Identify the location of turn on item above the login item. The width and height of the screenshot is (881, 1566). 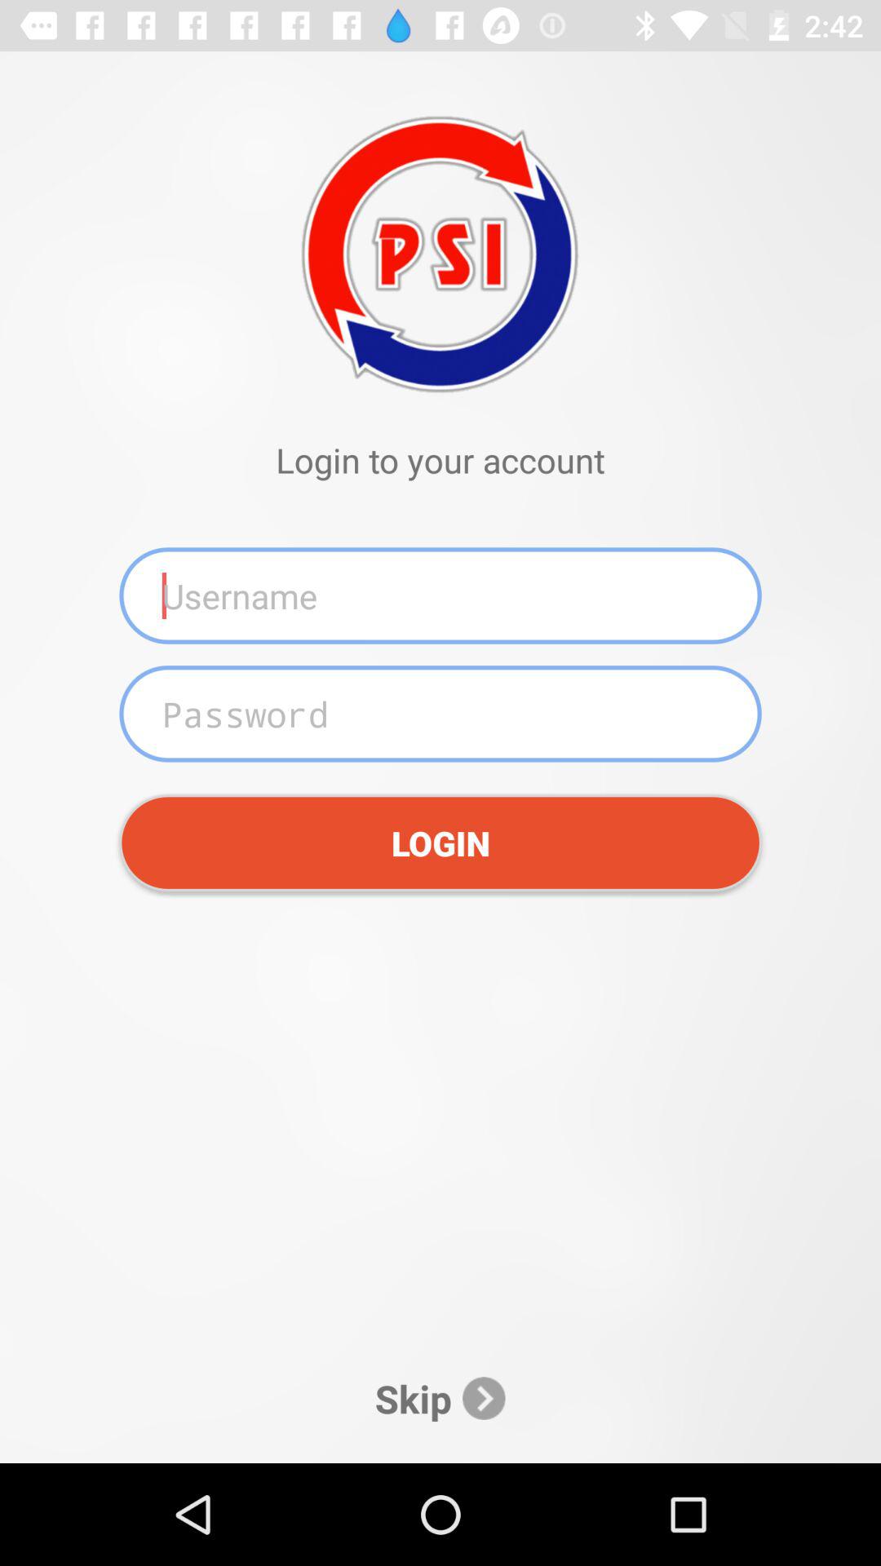
(440, 714).